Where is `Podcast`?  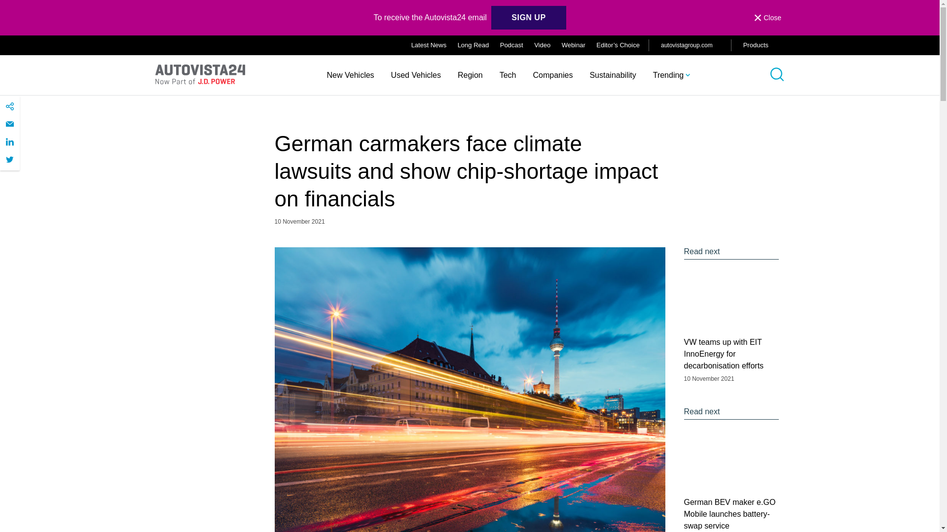
Podcast is located at coordinates (511, 45).